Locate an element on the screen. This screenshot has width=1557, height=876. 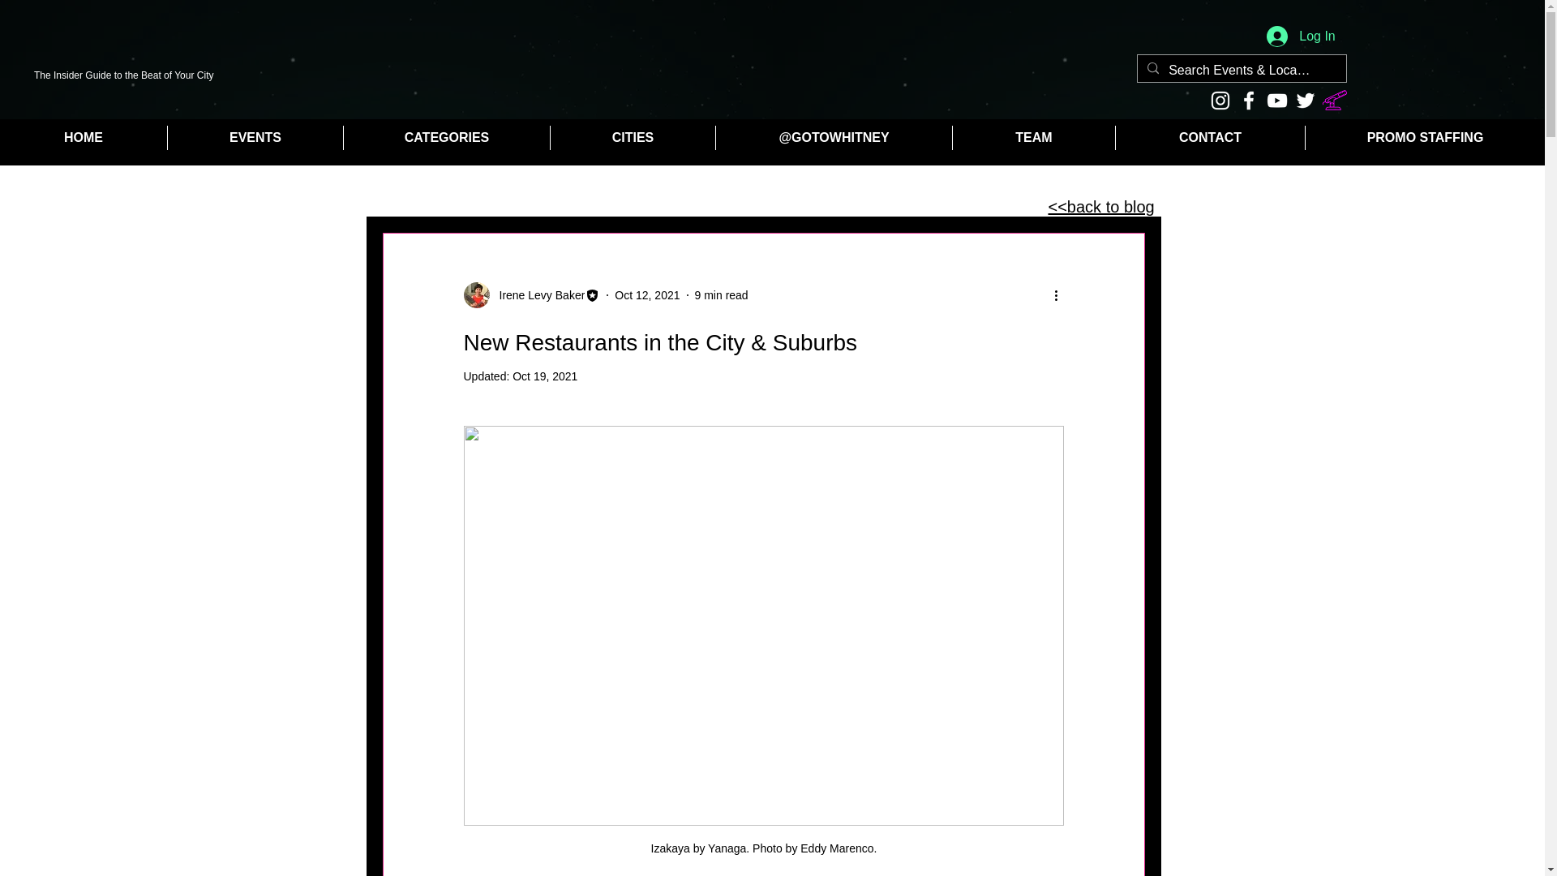
9 min read is located at coordinates (722, 295).